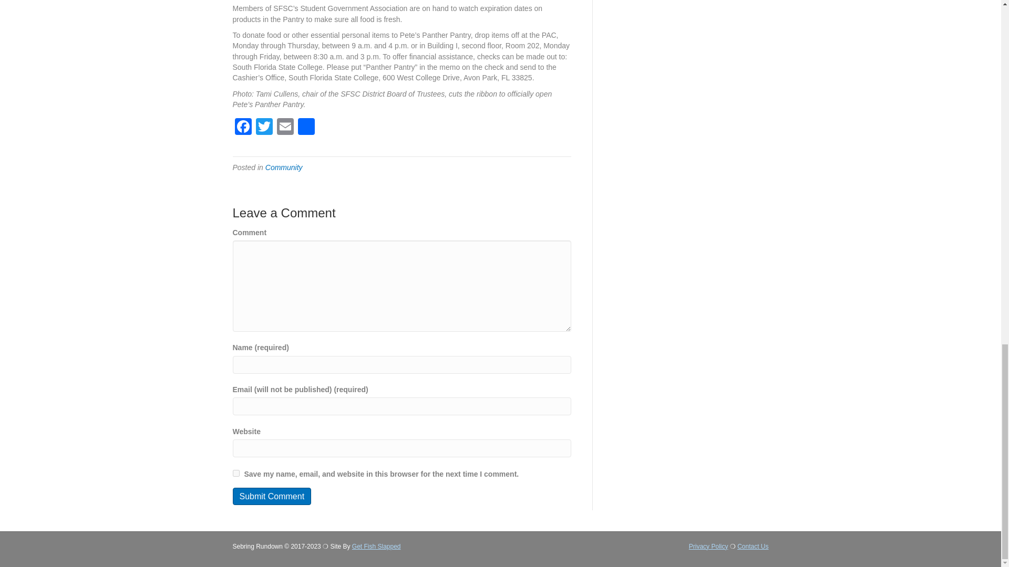 This screenshot has height=567, width=1009. What do you see at coordinates (242, 128) in the screenshot?
I see `Facebook` at bounding box center [242, 128].